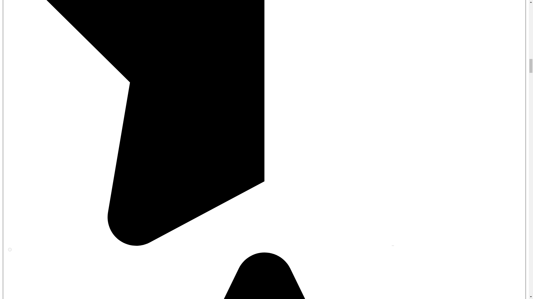 Image resolution: width=533 pixels, height=299 pixels. I want to click on 4, so click(10, 250).